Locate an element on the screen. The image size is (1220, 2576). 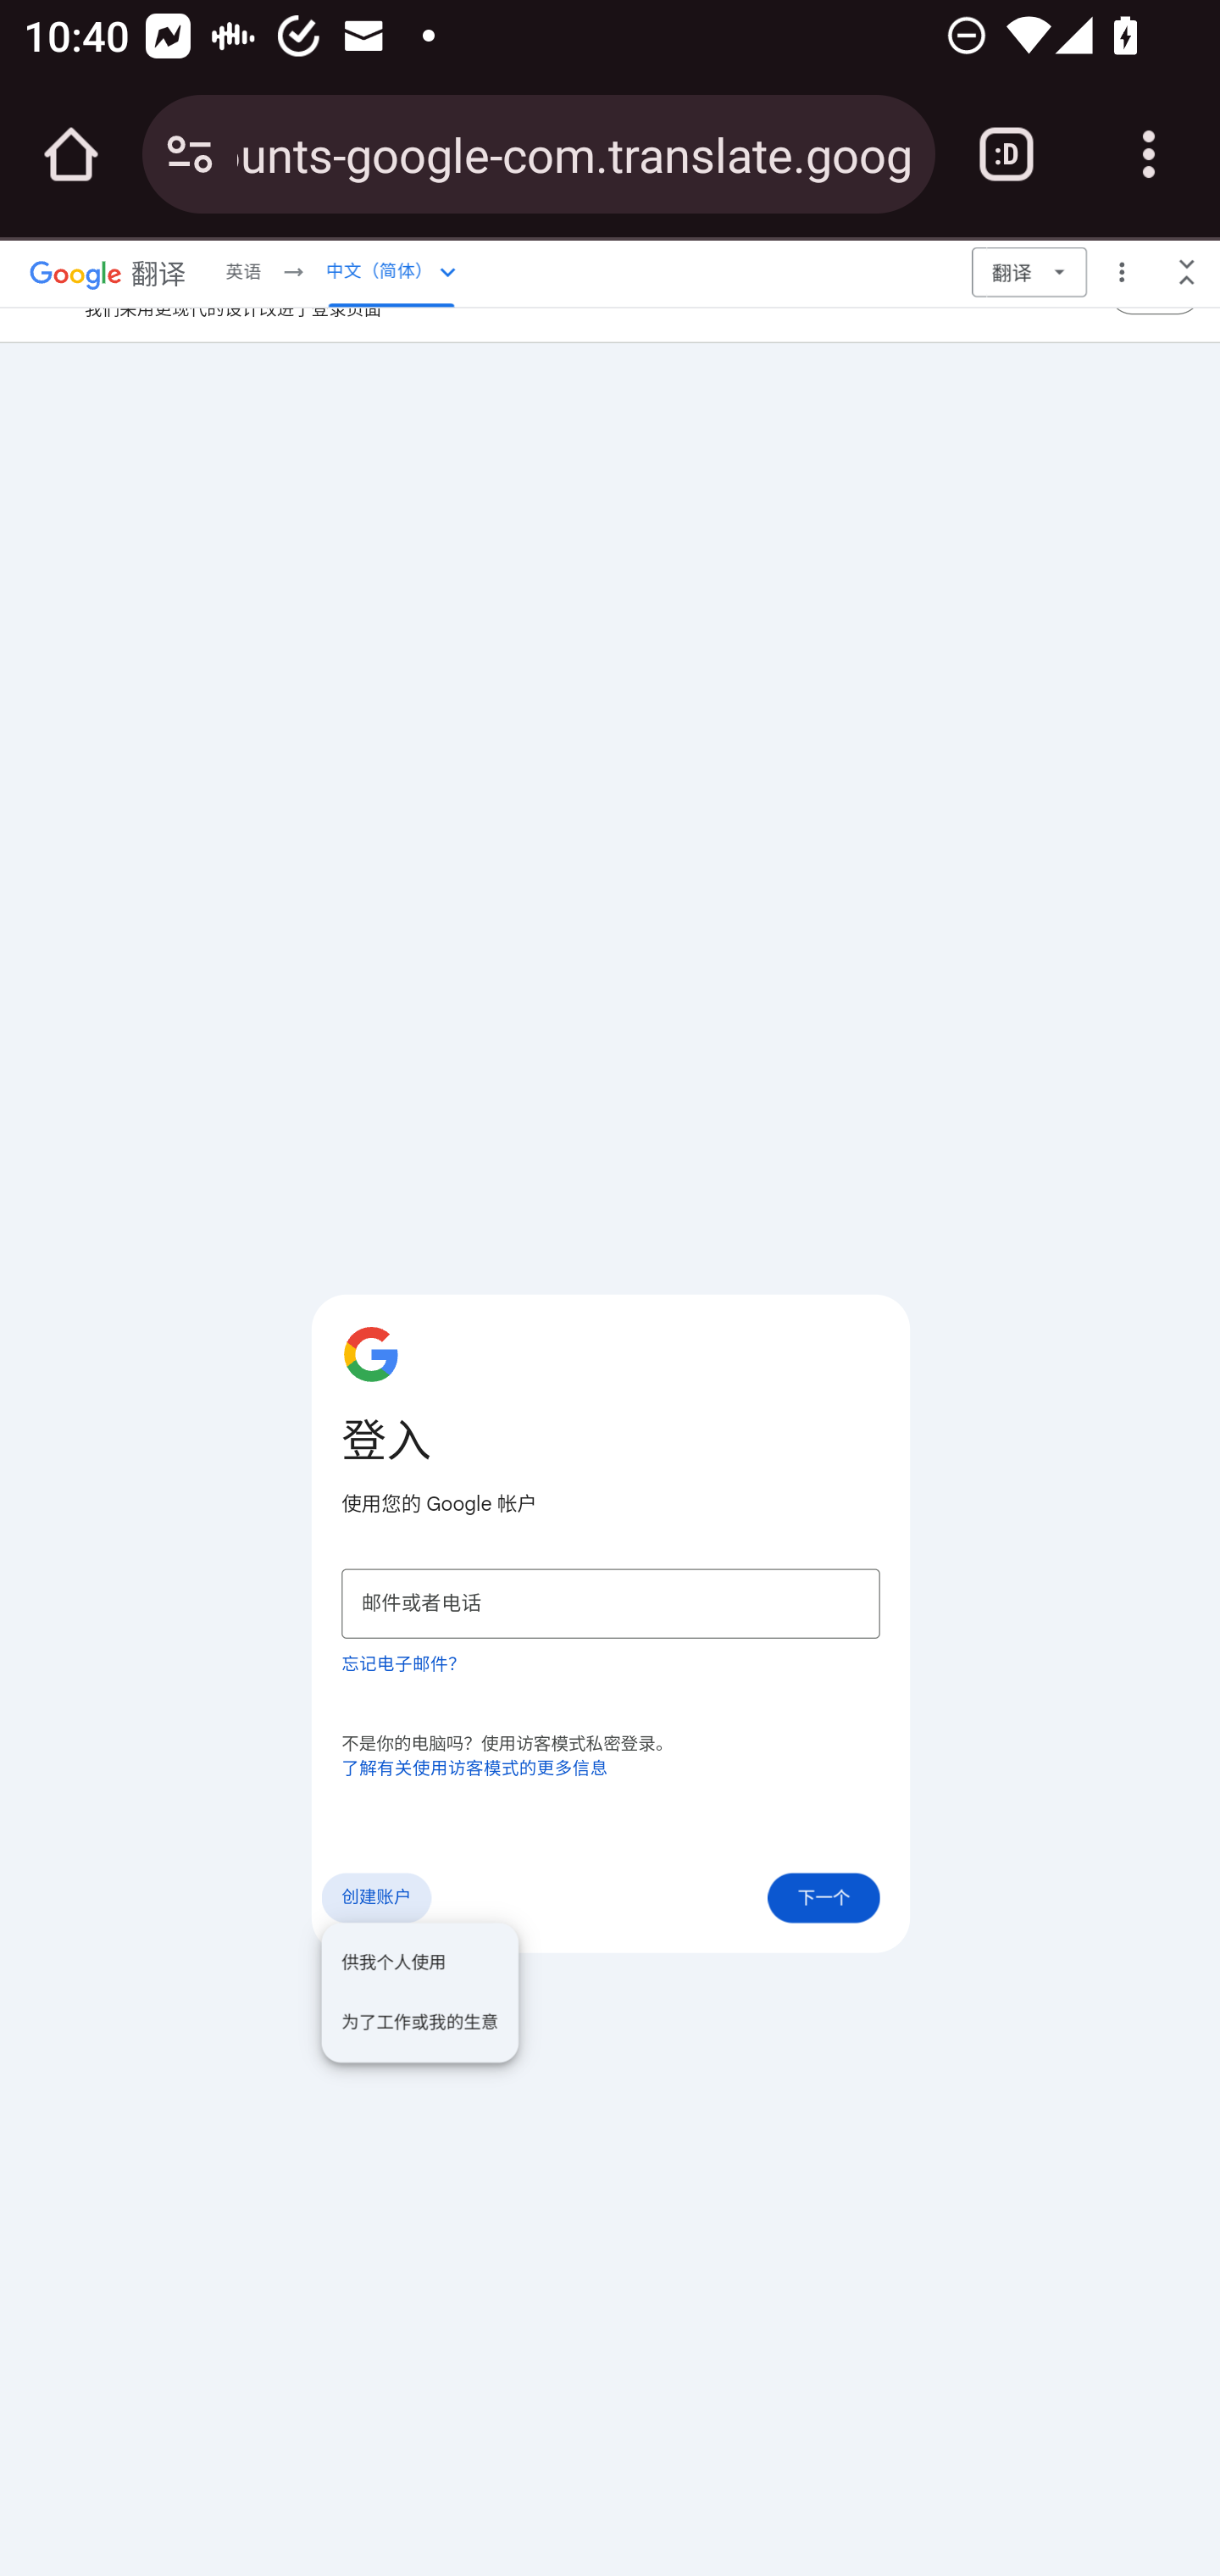
更多菜单选项 is located at coordinates (1122, 271).